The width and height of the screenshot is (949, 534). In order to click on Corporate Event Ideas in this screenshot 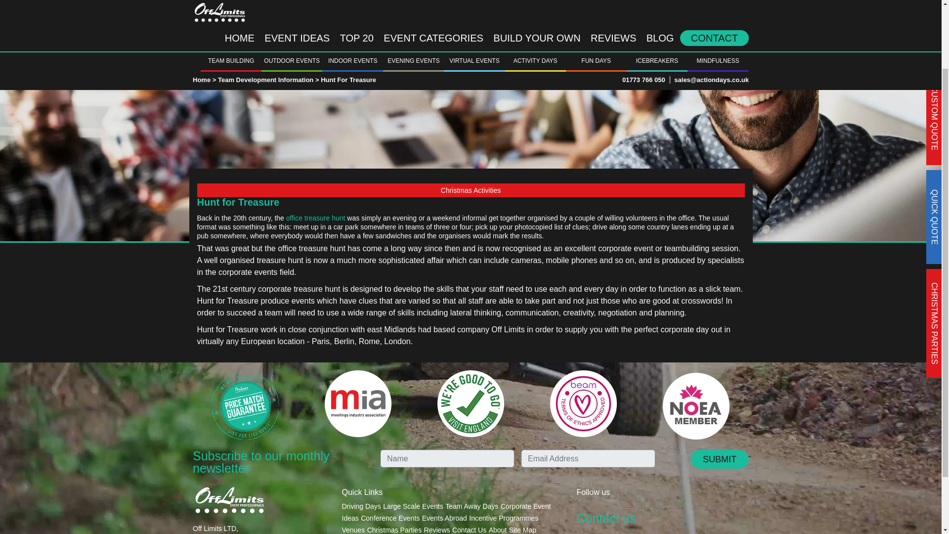, I will do `click(446, 512)`.